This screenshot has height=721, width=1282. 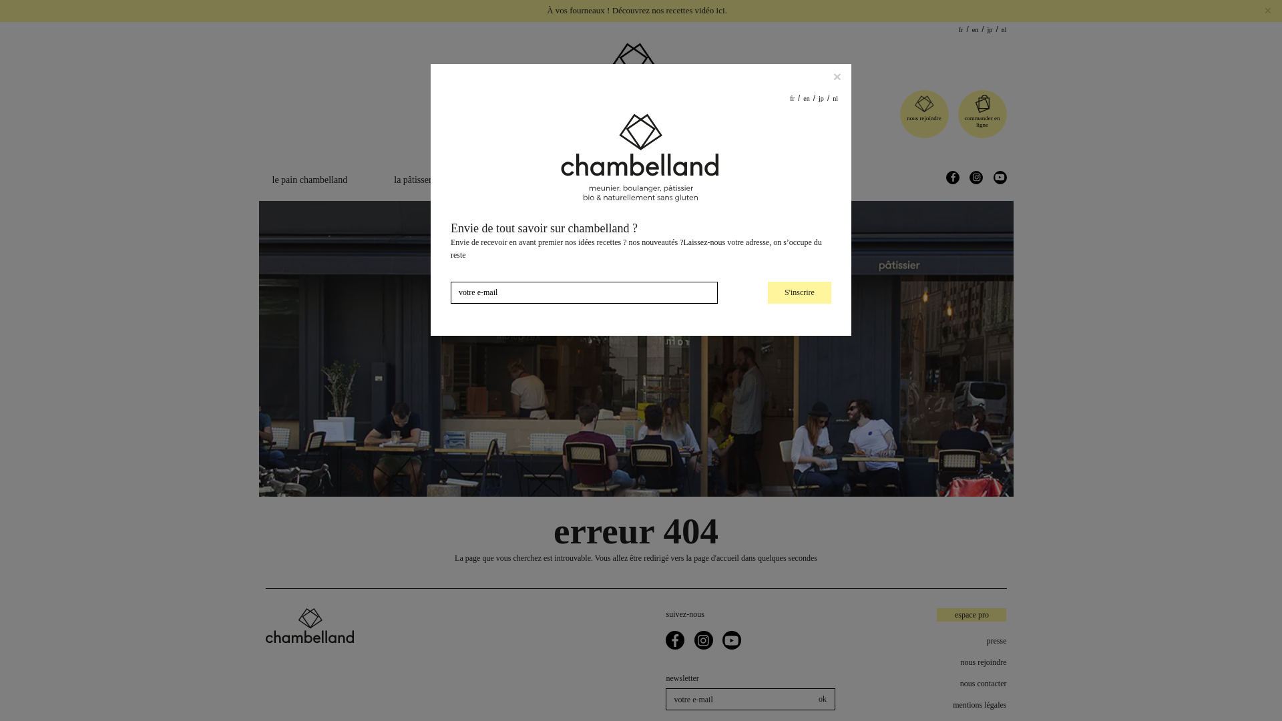 I want to click on les boutiques, so click(x=688, y=180).